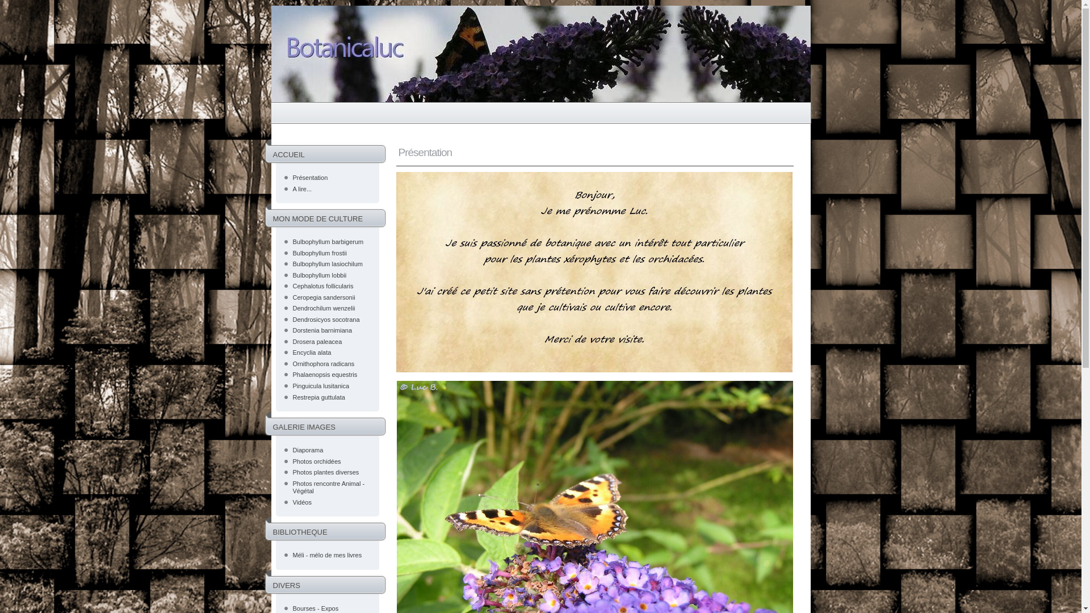 The width and height of the screenshot is (1090, 613). I want to click on Dendrosicyos socotrana, so click(326, 320).